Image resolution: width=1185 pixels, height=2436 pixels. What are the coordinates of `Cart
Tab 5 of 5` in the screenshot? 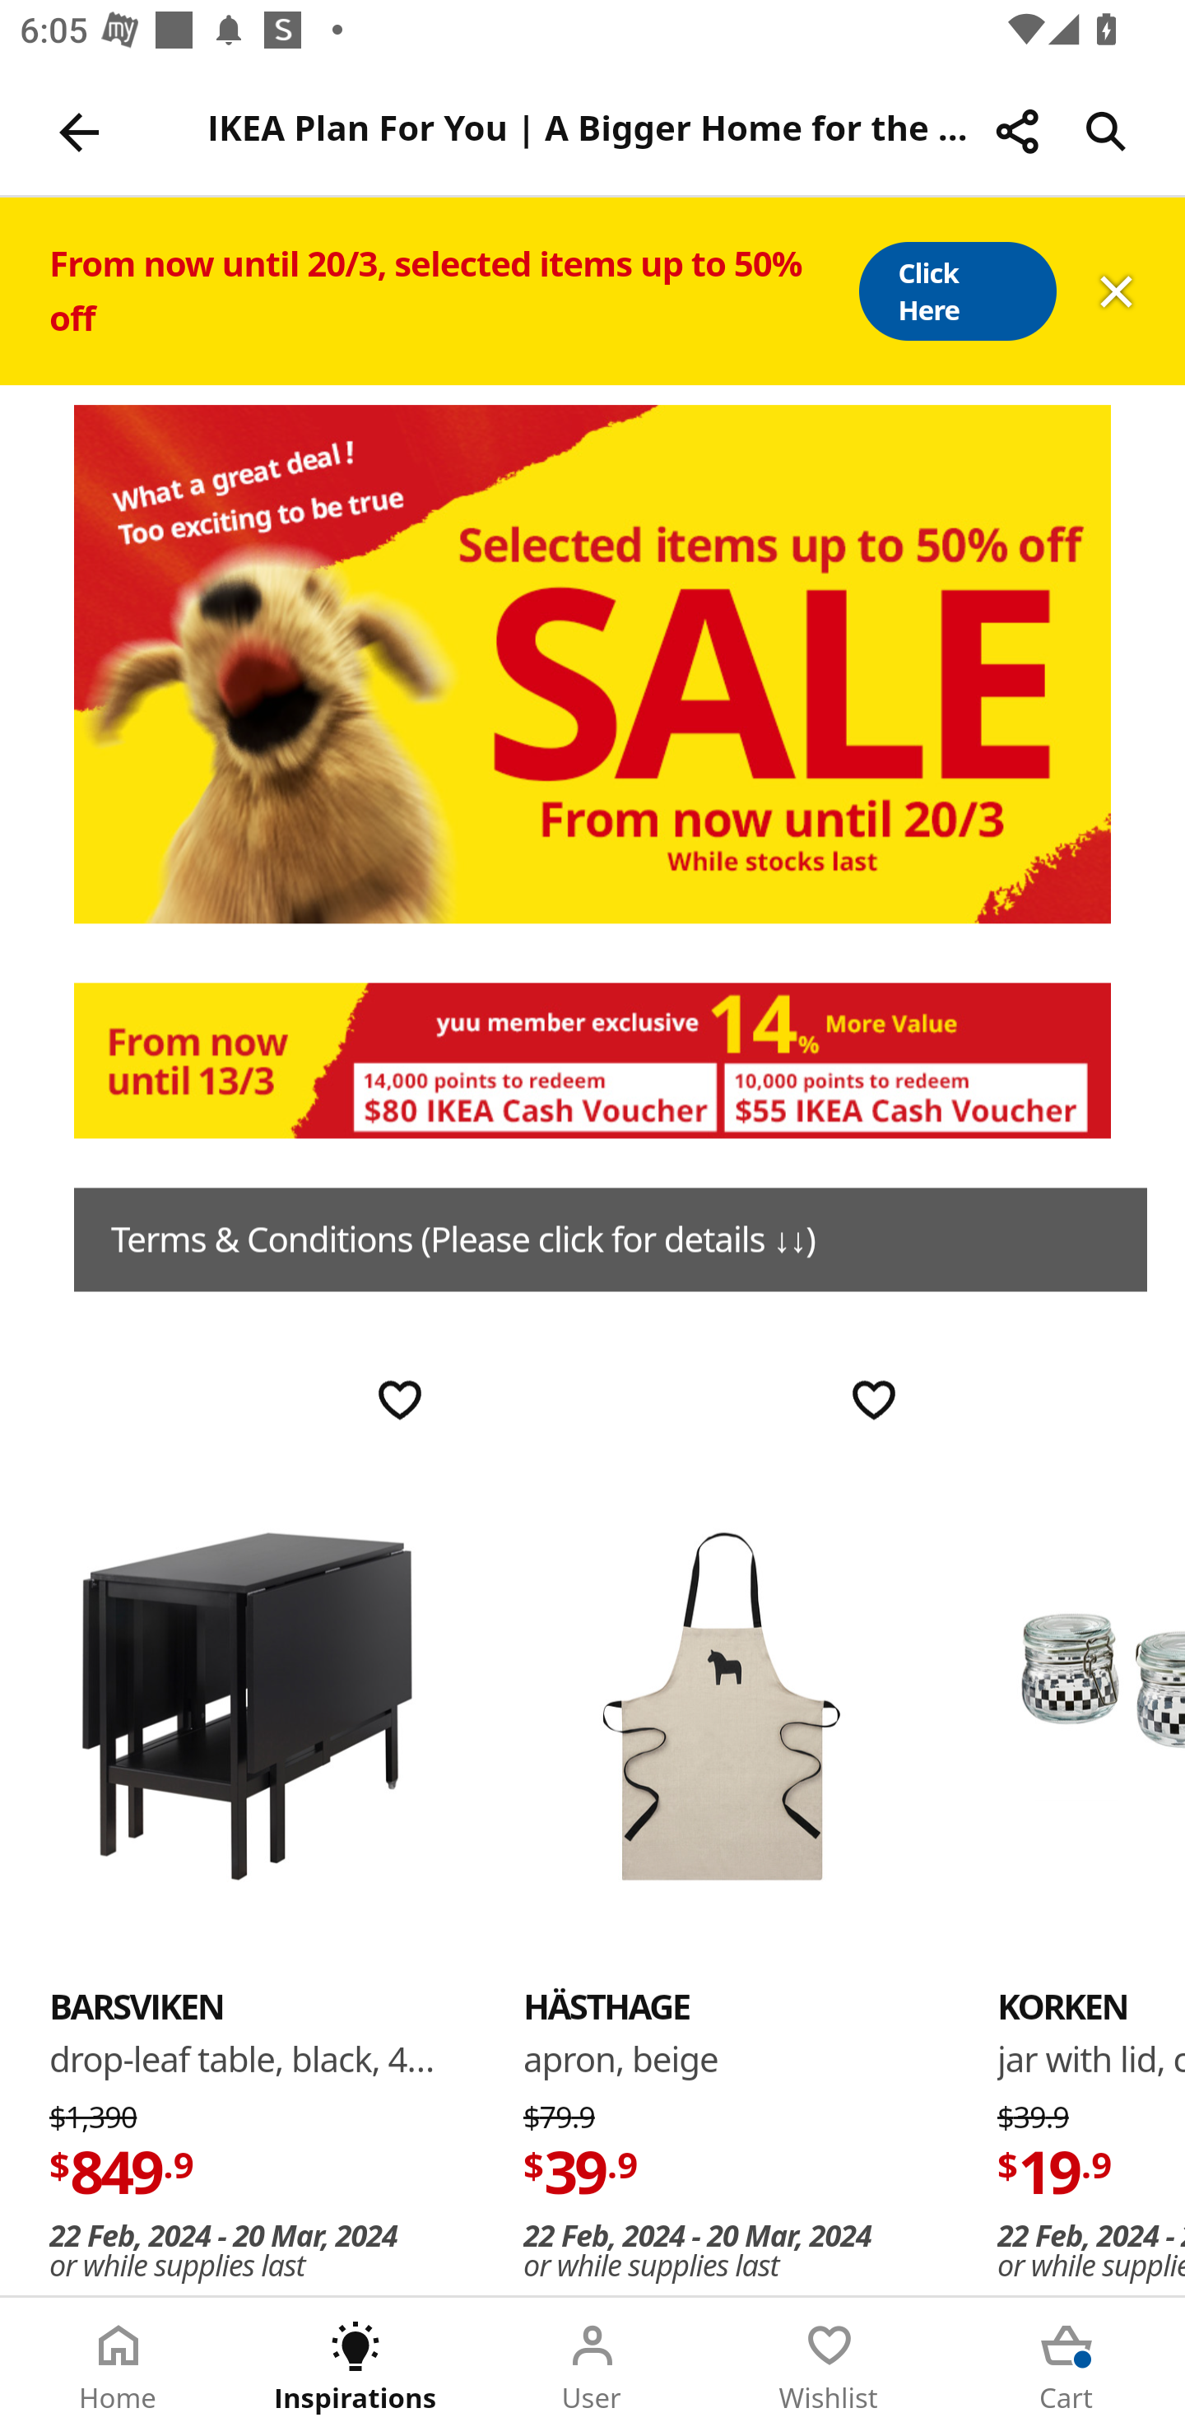 It's located at (1066, 2367).